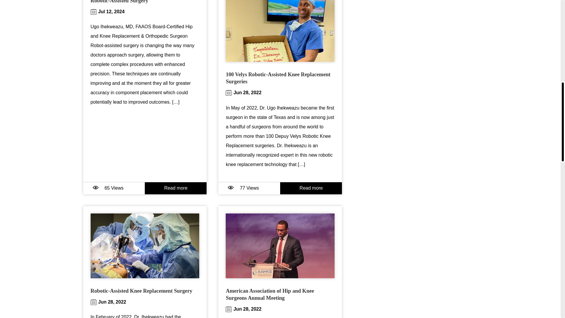 This screenshot has width=565, height=318. What do you see at coordinates (278, 78) in the screenshot?
I see `100 Velys Robotic-Assisted Knee Replacement Surgeries` at bounding box center [278, 78].